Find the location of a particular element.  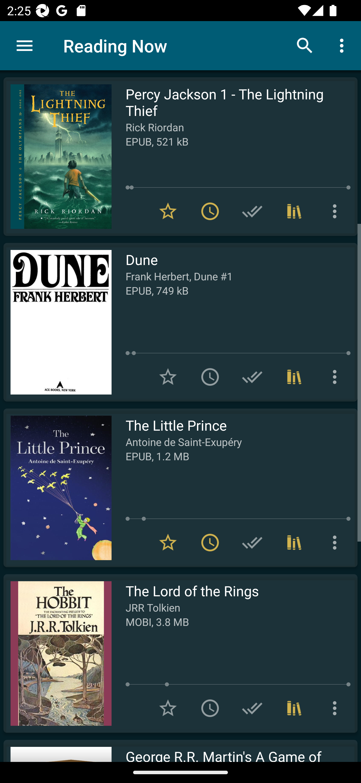

Remove from To read is located at coordinates (210, 543).